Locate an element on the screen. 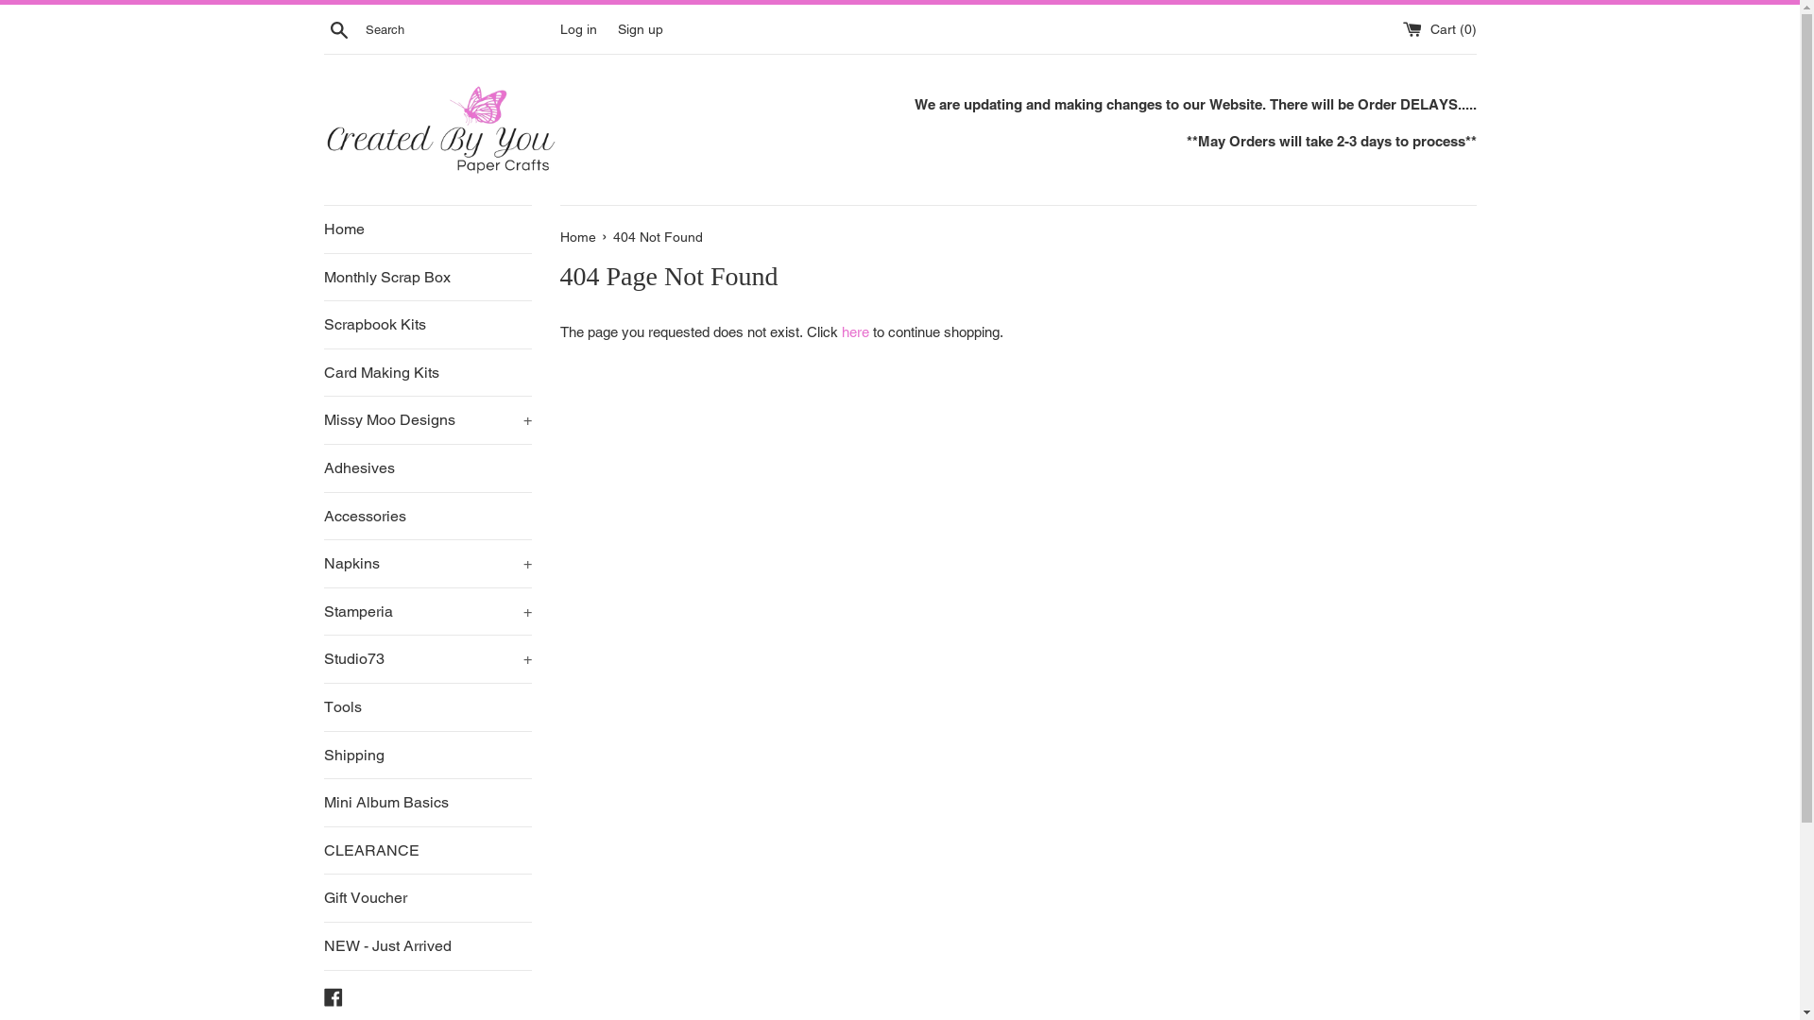  Card Making Kits is located at coordinates (427, 373).